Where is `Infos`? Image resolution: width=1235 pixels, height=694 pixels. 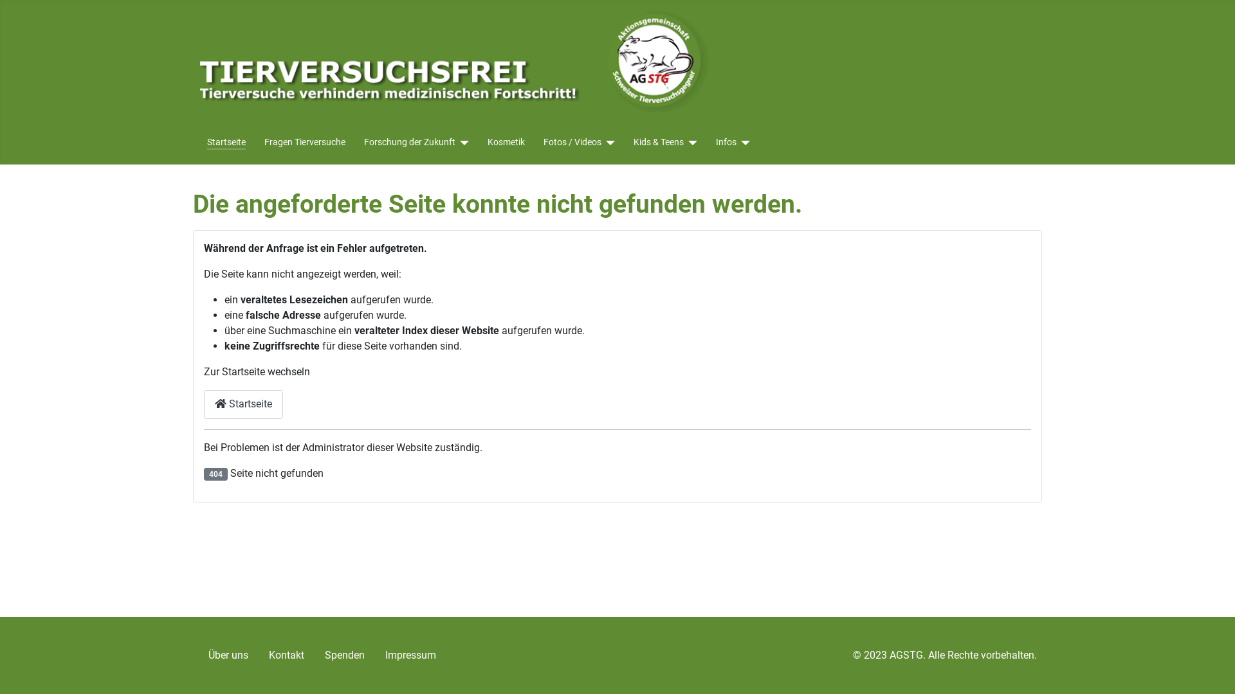 Infos is located at coordinates (733, 143).